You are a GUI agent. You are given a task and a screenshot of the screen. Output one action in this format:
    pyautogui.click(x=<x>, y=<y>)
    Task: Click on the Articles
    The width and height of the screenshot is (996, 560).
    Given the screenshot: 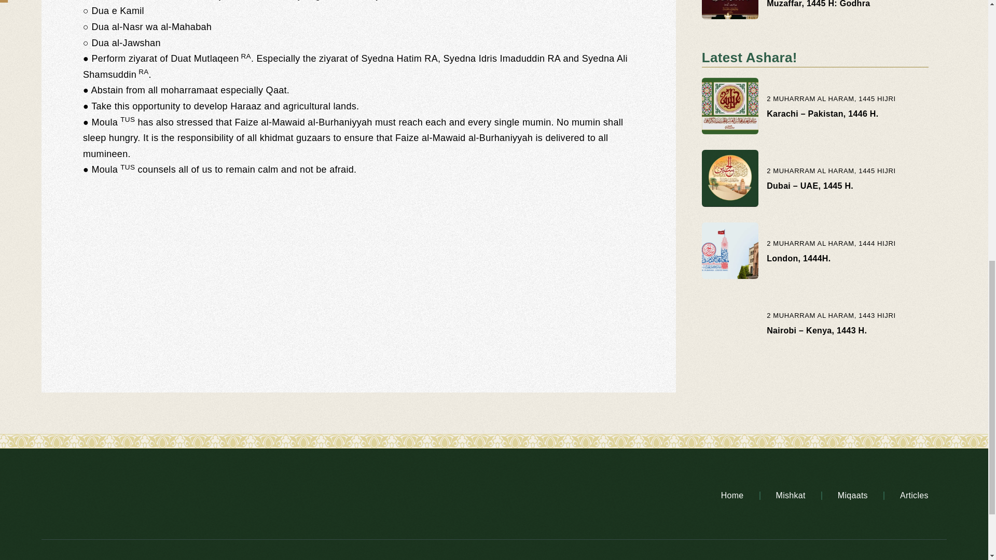 What is the action you would take?
    pyautogui.click(x=914, y=496)
    